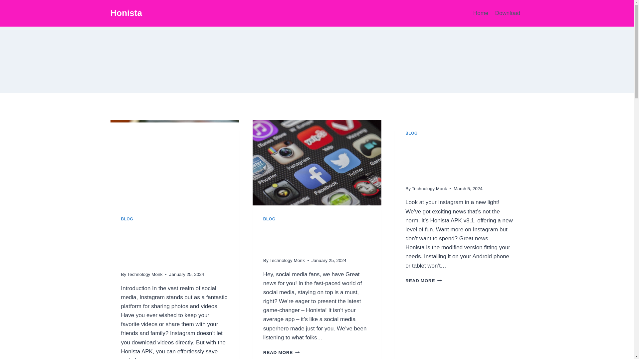 The width and height of the screenshot is (639, 359). Describe the element at coordinates (481, 13) in the screenshot. I see `Honista: An Instagram Video Downloader` at that location.